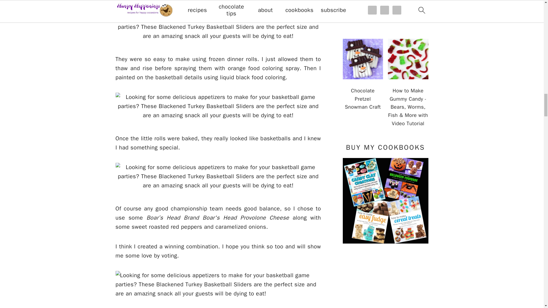  What do you see at coordinates (218, 106) in the screenshot?
I see `Basketball food recipe` at bounding box center [218, 106].